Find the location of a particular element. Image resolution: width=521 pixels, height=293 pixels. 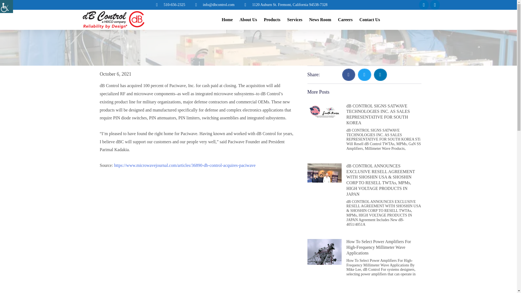

Accessibility Helper sidebar is located at coordinates (7, 7).